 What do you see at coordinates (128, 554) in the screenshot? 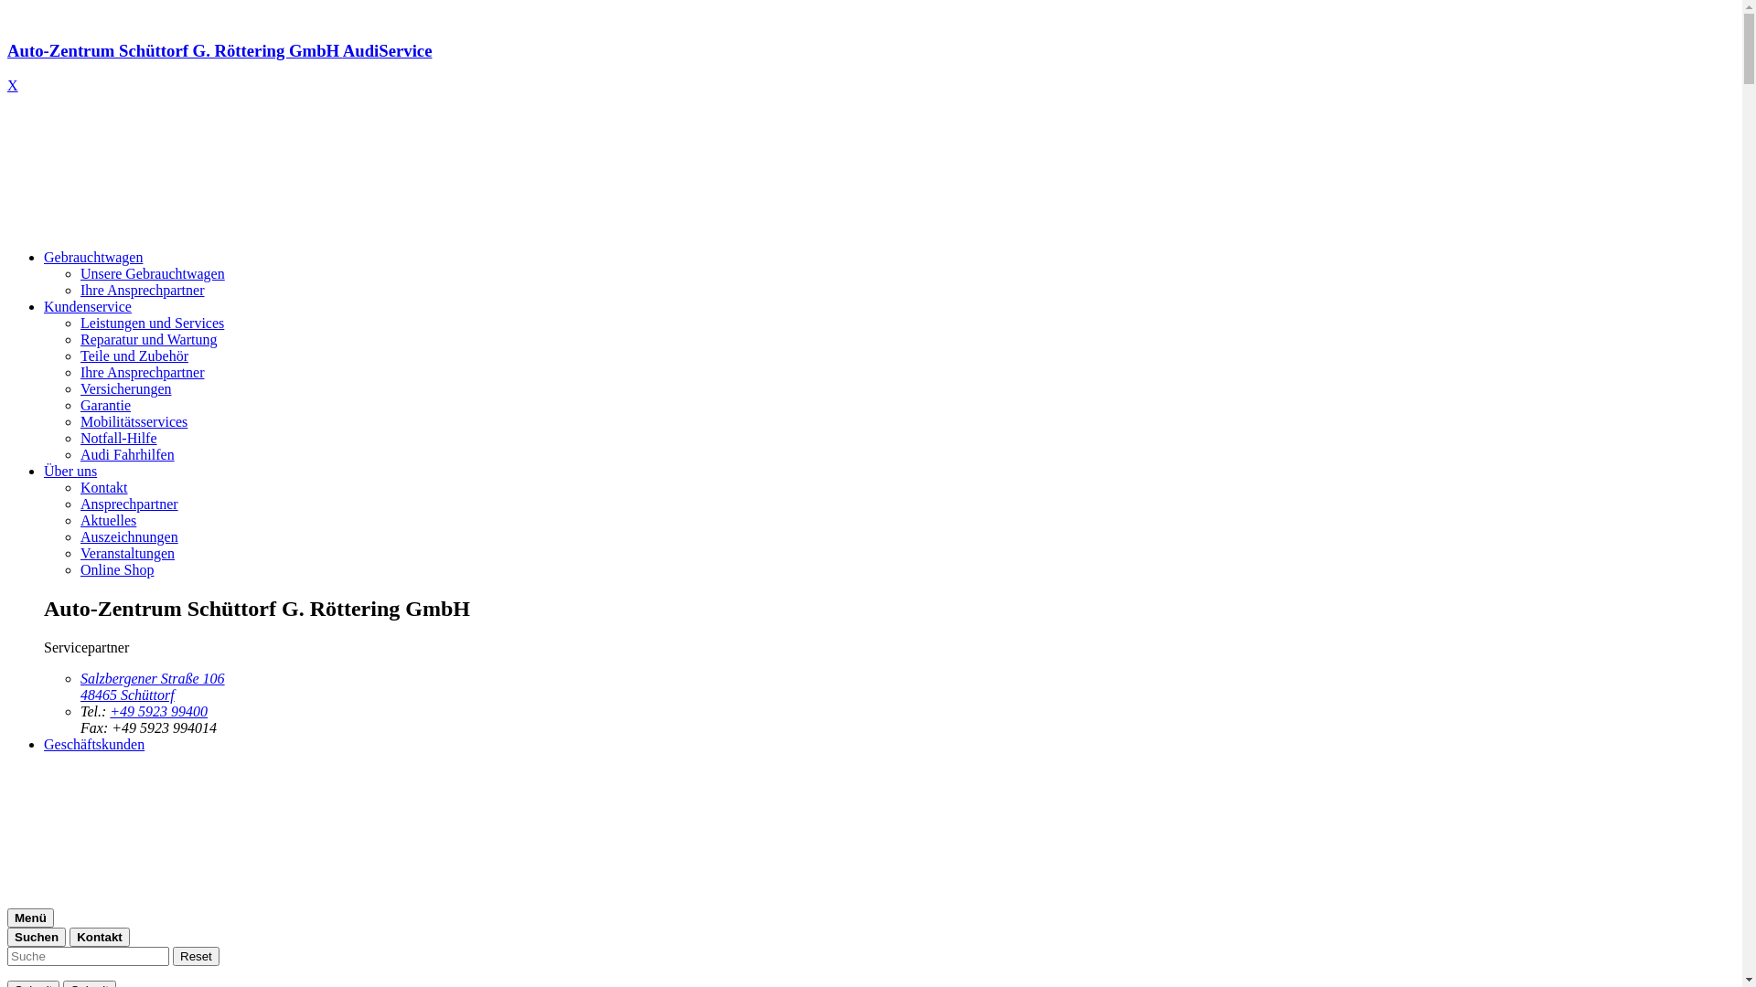
I see `Veranstaltungen` at bounding box center [128, 554].